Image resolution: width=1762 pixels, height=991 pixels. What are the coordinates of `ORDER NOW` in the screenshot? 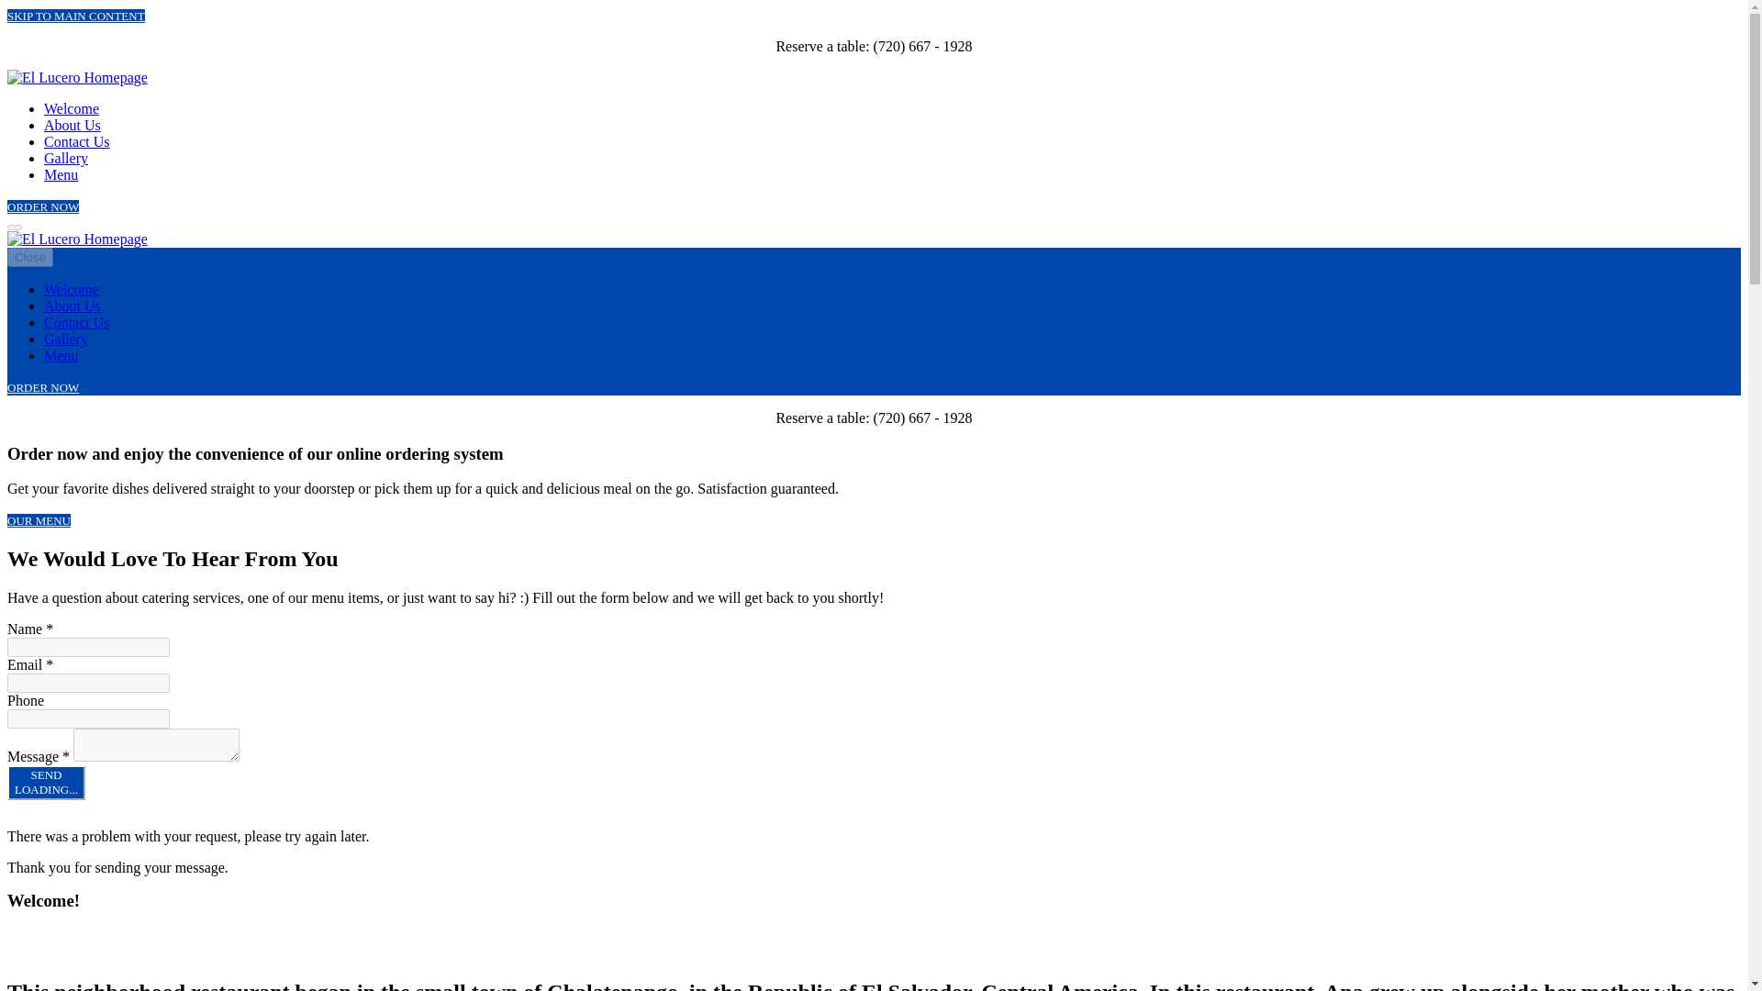 It's located at (29, 257).